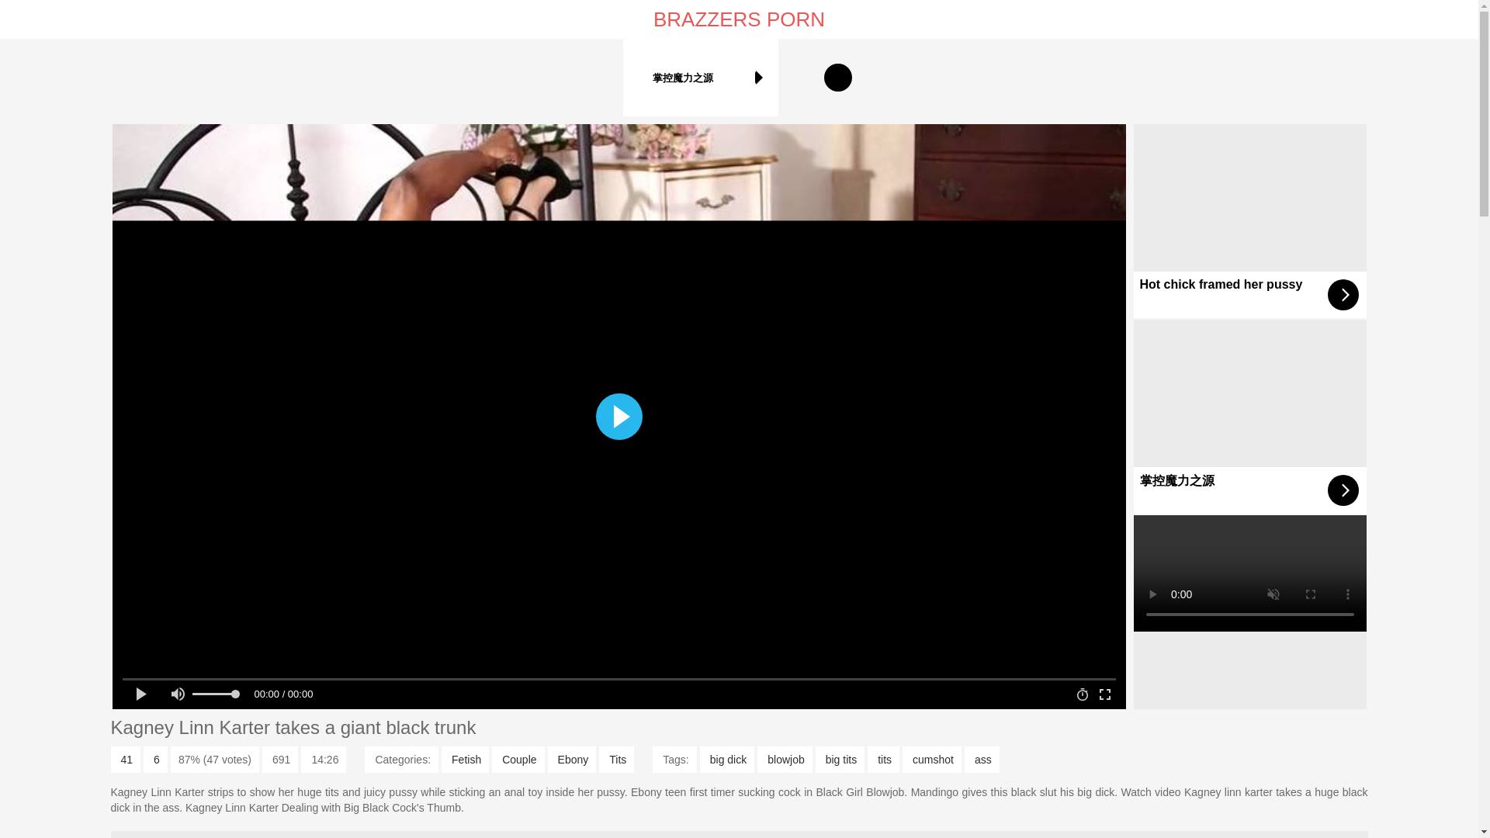 The width and height of the screenshot is (1490, 838). I want to click on Tits, so click(616, 759).